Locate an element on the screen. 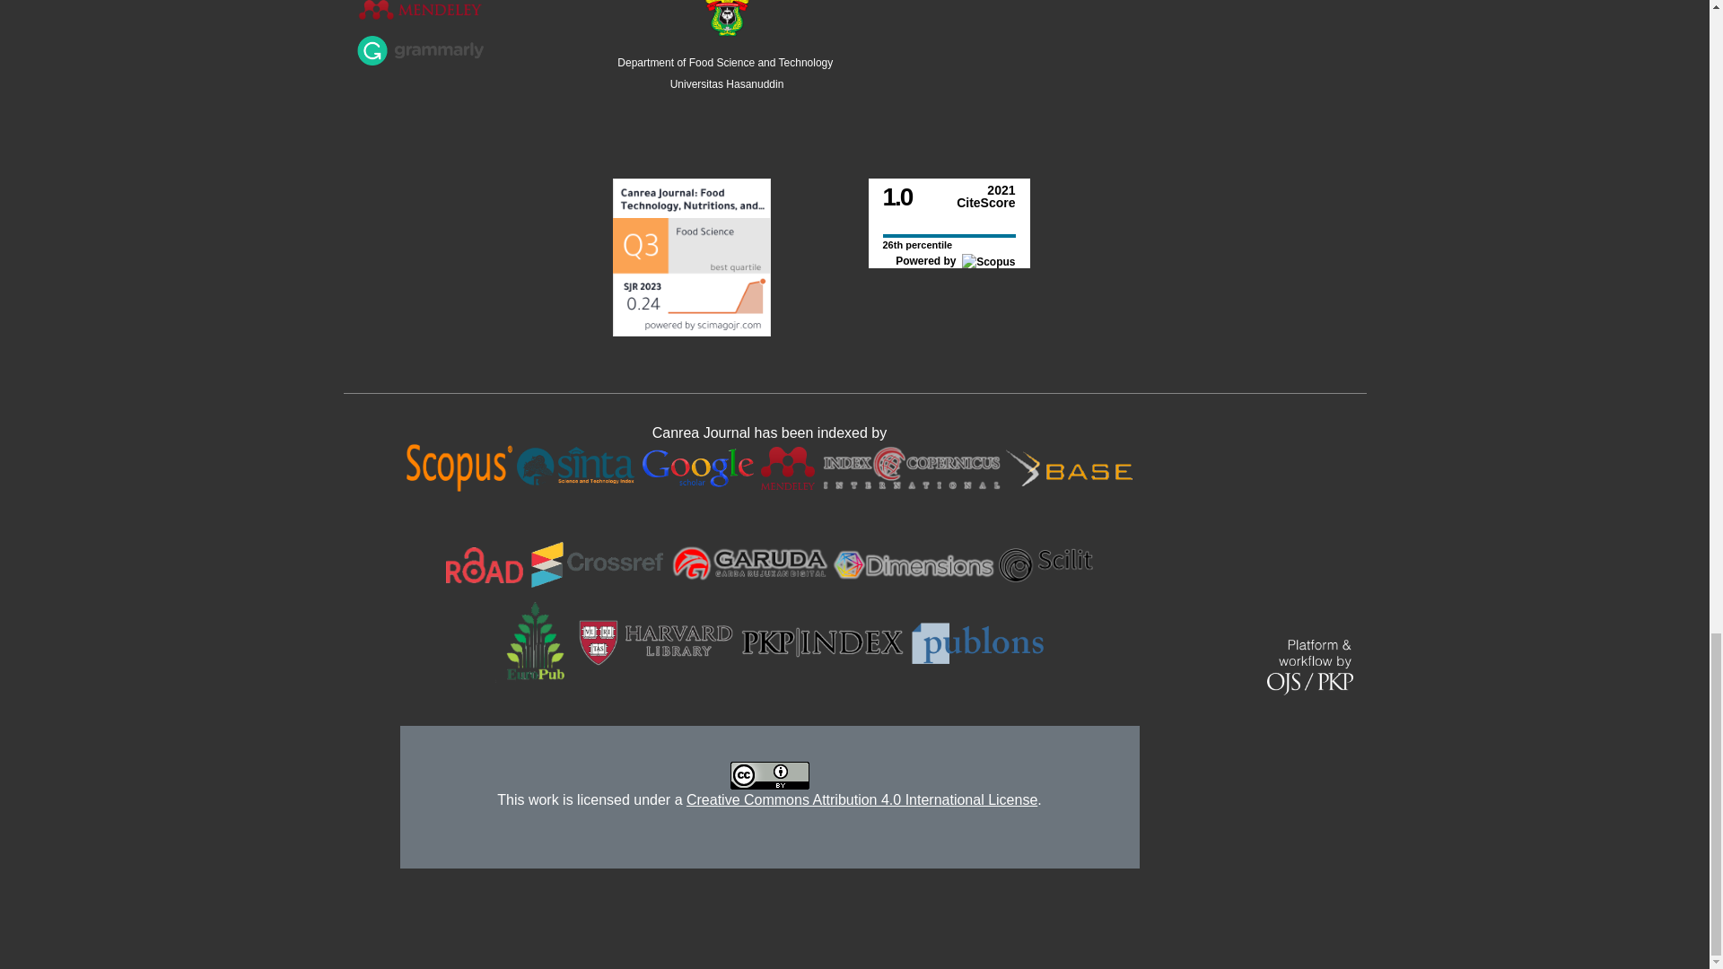 The width and height of the screenshot is (1723, 969). scholar is located at coordinates (698, 467).